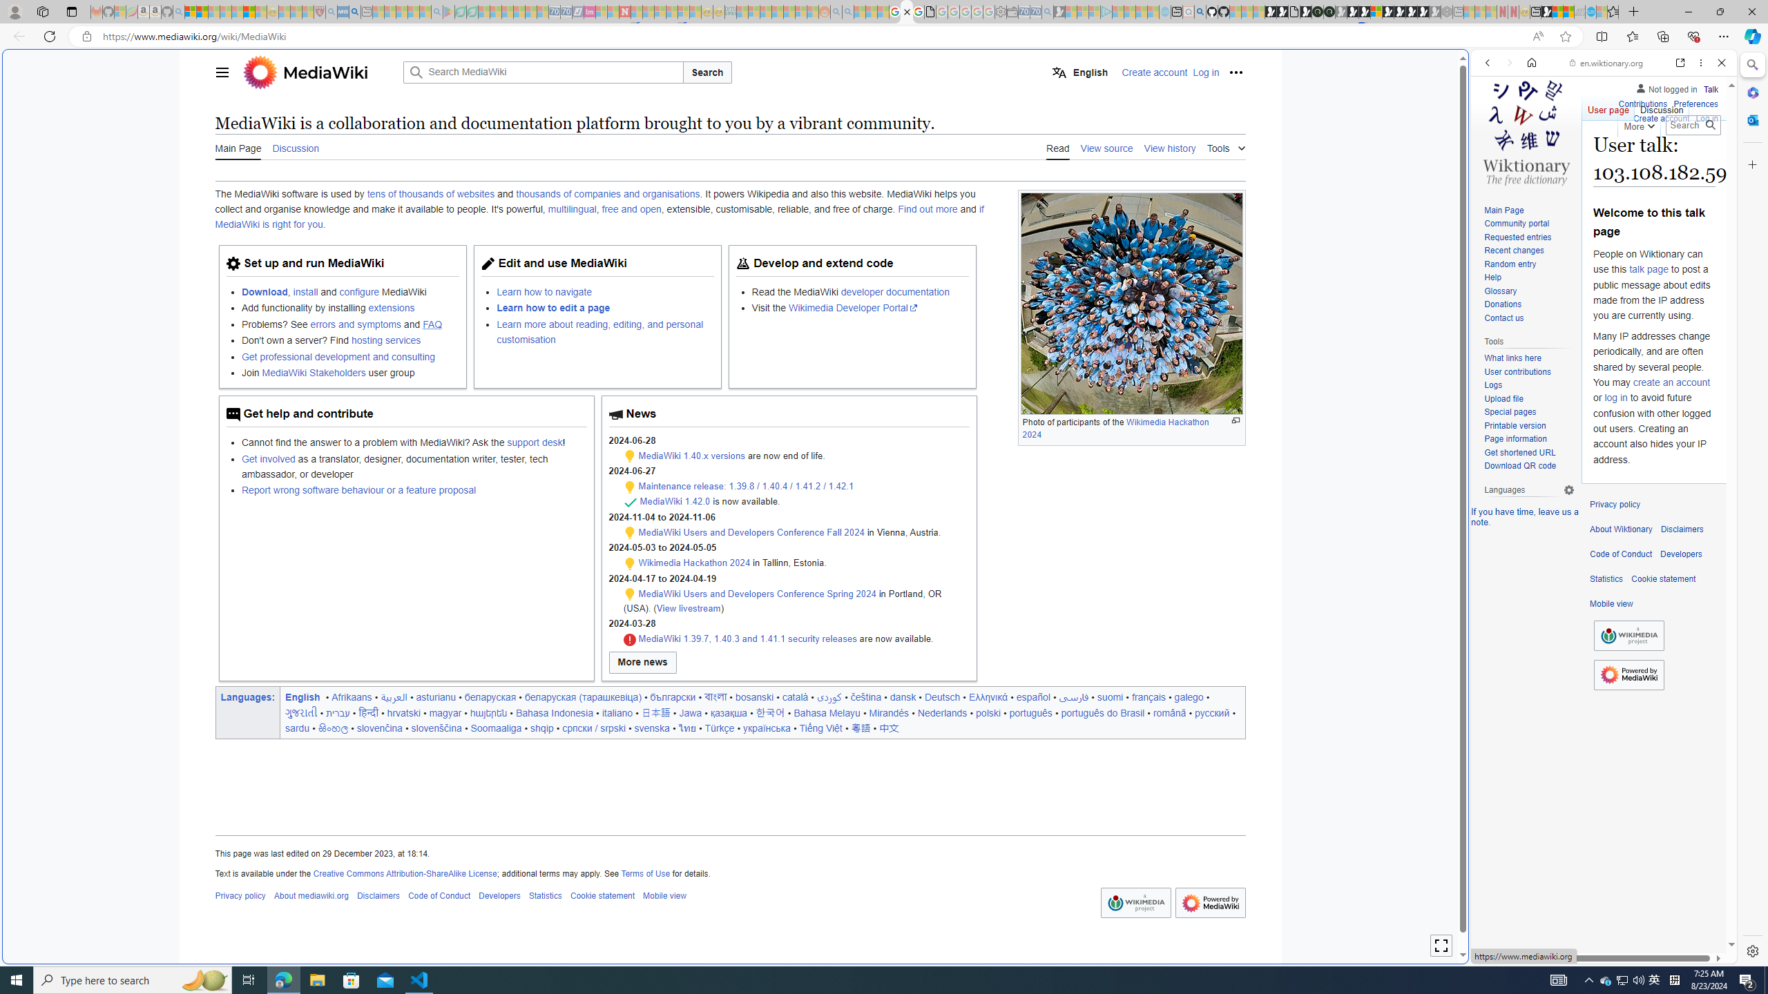 The height and width of the screenshot is (994, 1768). Describe the element at coordinates (1376, 12) in the screenshot. I see `Sign in to your account` at that location.